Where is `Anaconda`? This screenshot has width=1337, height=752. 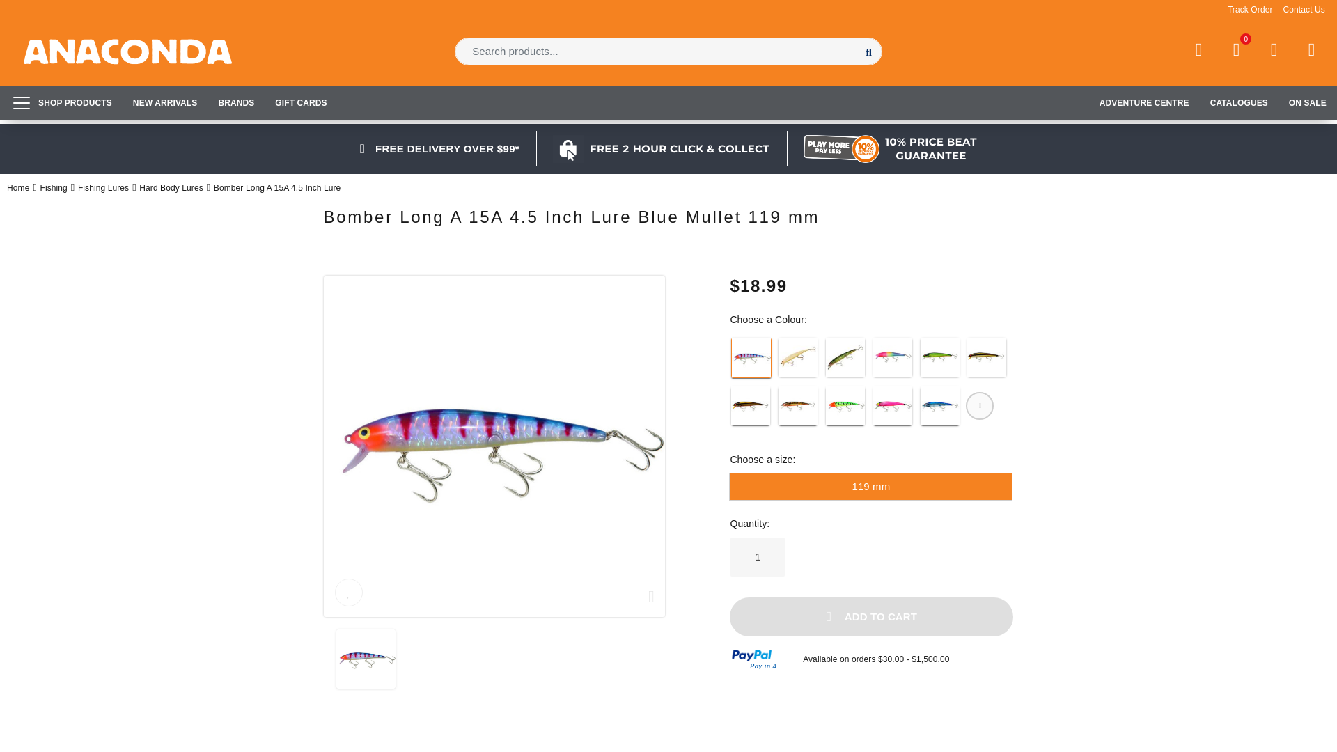
Anaconda is located at coordinates (128, 52).